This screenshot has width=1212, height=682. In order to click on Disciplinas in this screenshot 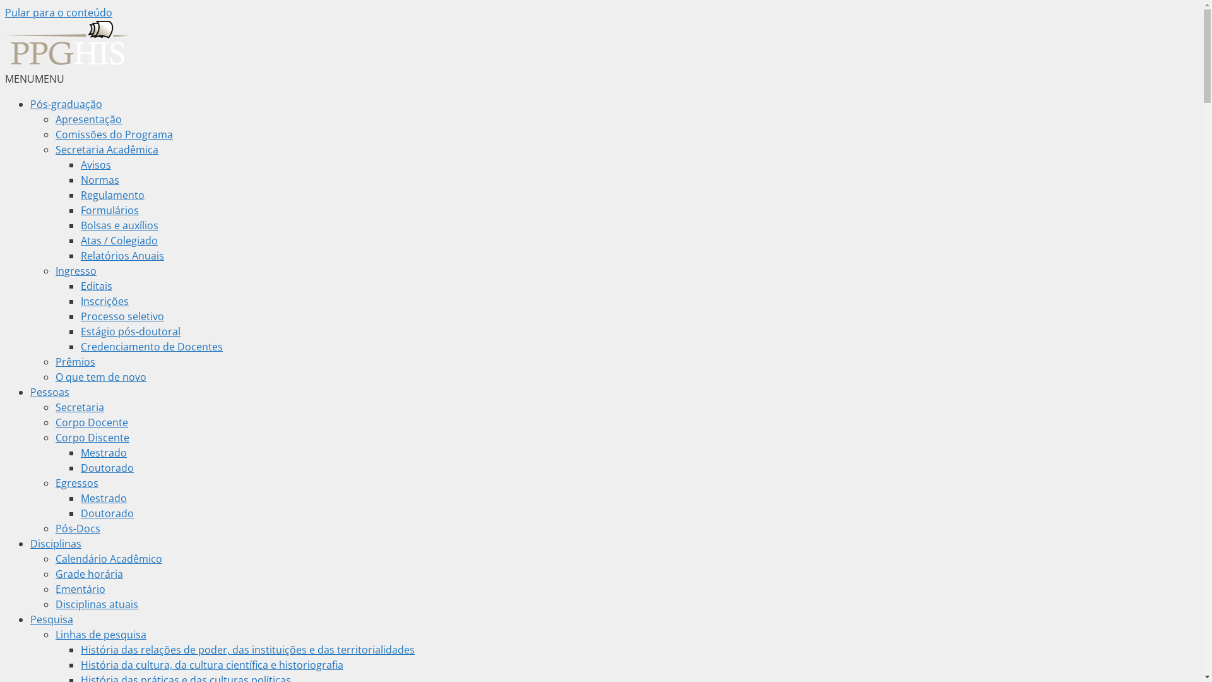, I will do `click(56, 544)`.